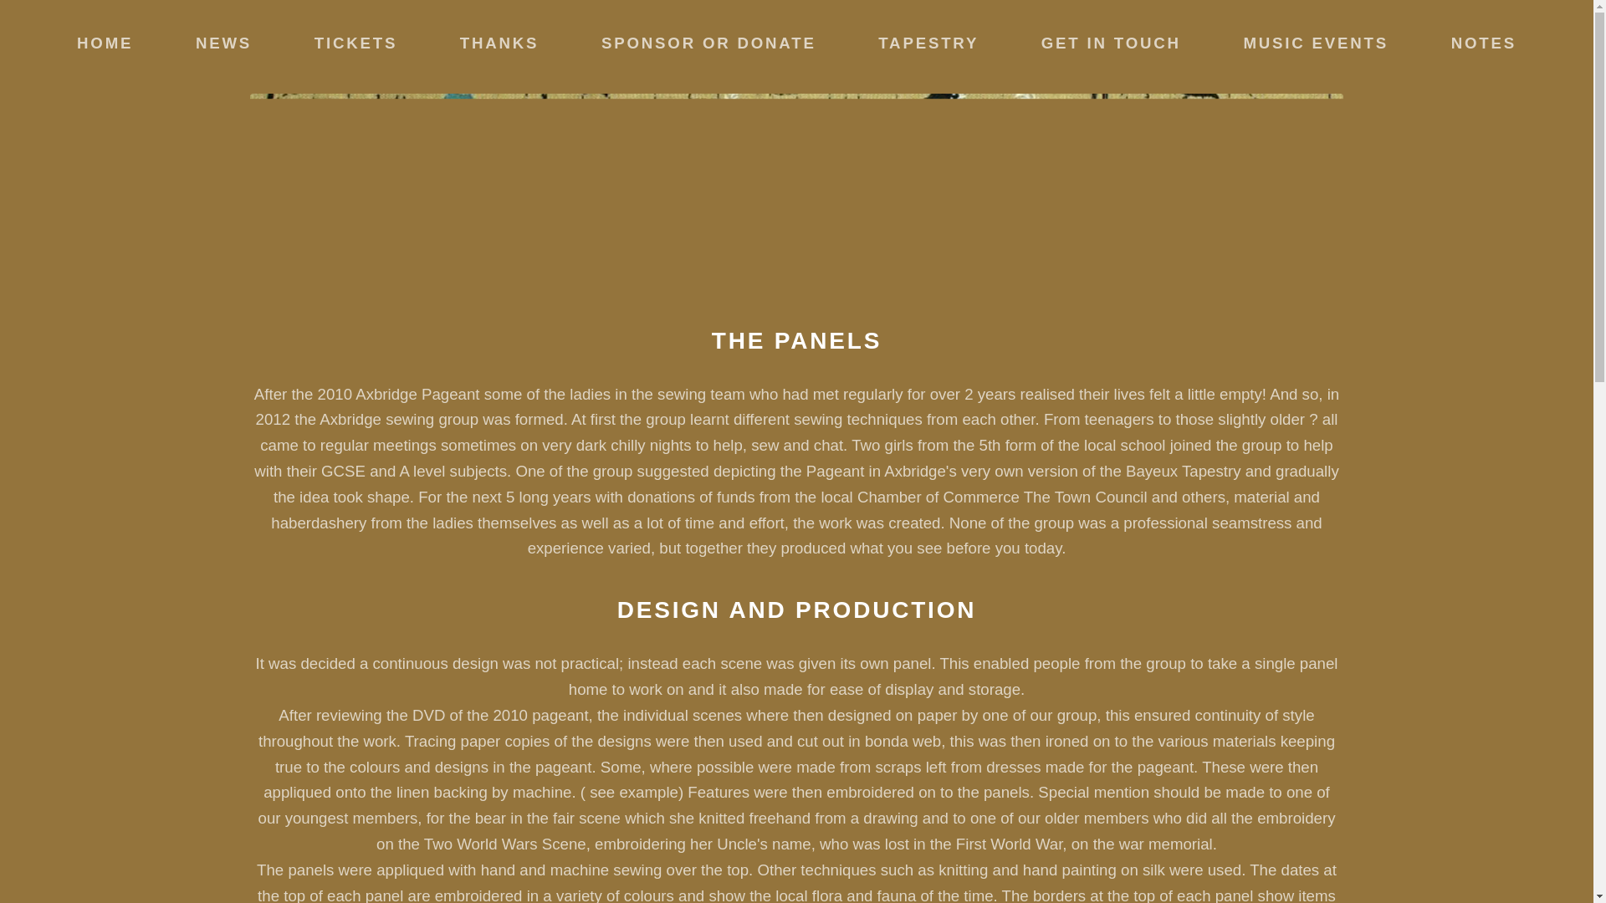 Image resolution: width=1606 pixels, height=903 pixels. Describe the element at coordinates (1484, 43) in the screenshot. I see `NOTES` at that location.